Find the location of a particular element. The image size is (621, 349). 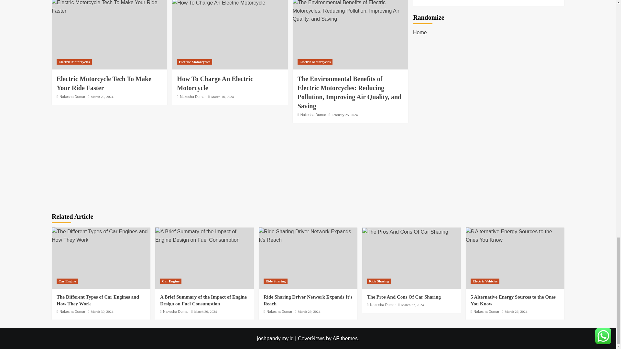

Electric Motorcycles is located at coordinates (74, 61).